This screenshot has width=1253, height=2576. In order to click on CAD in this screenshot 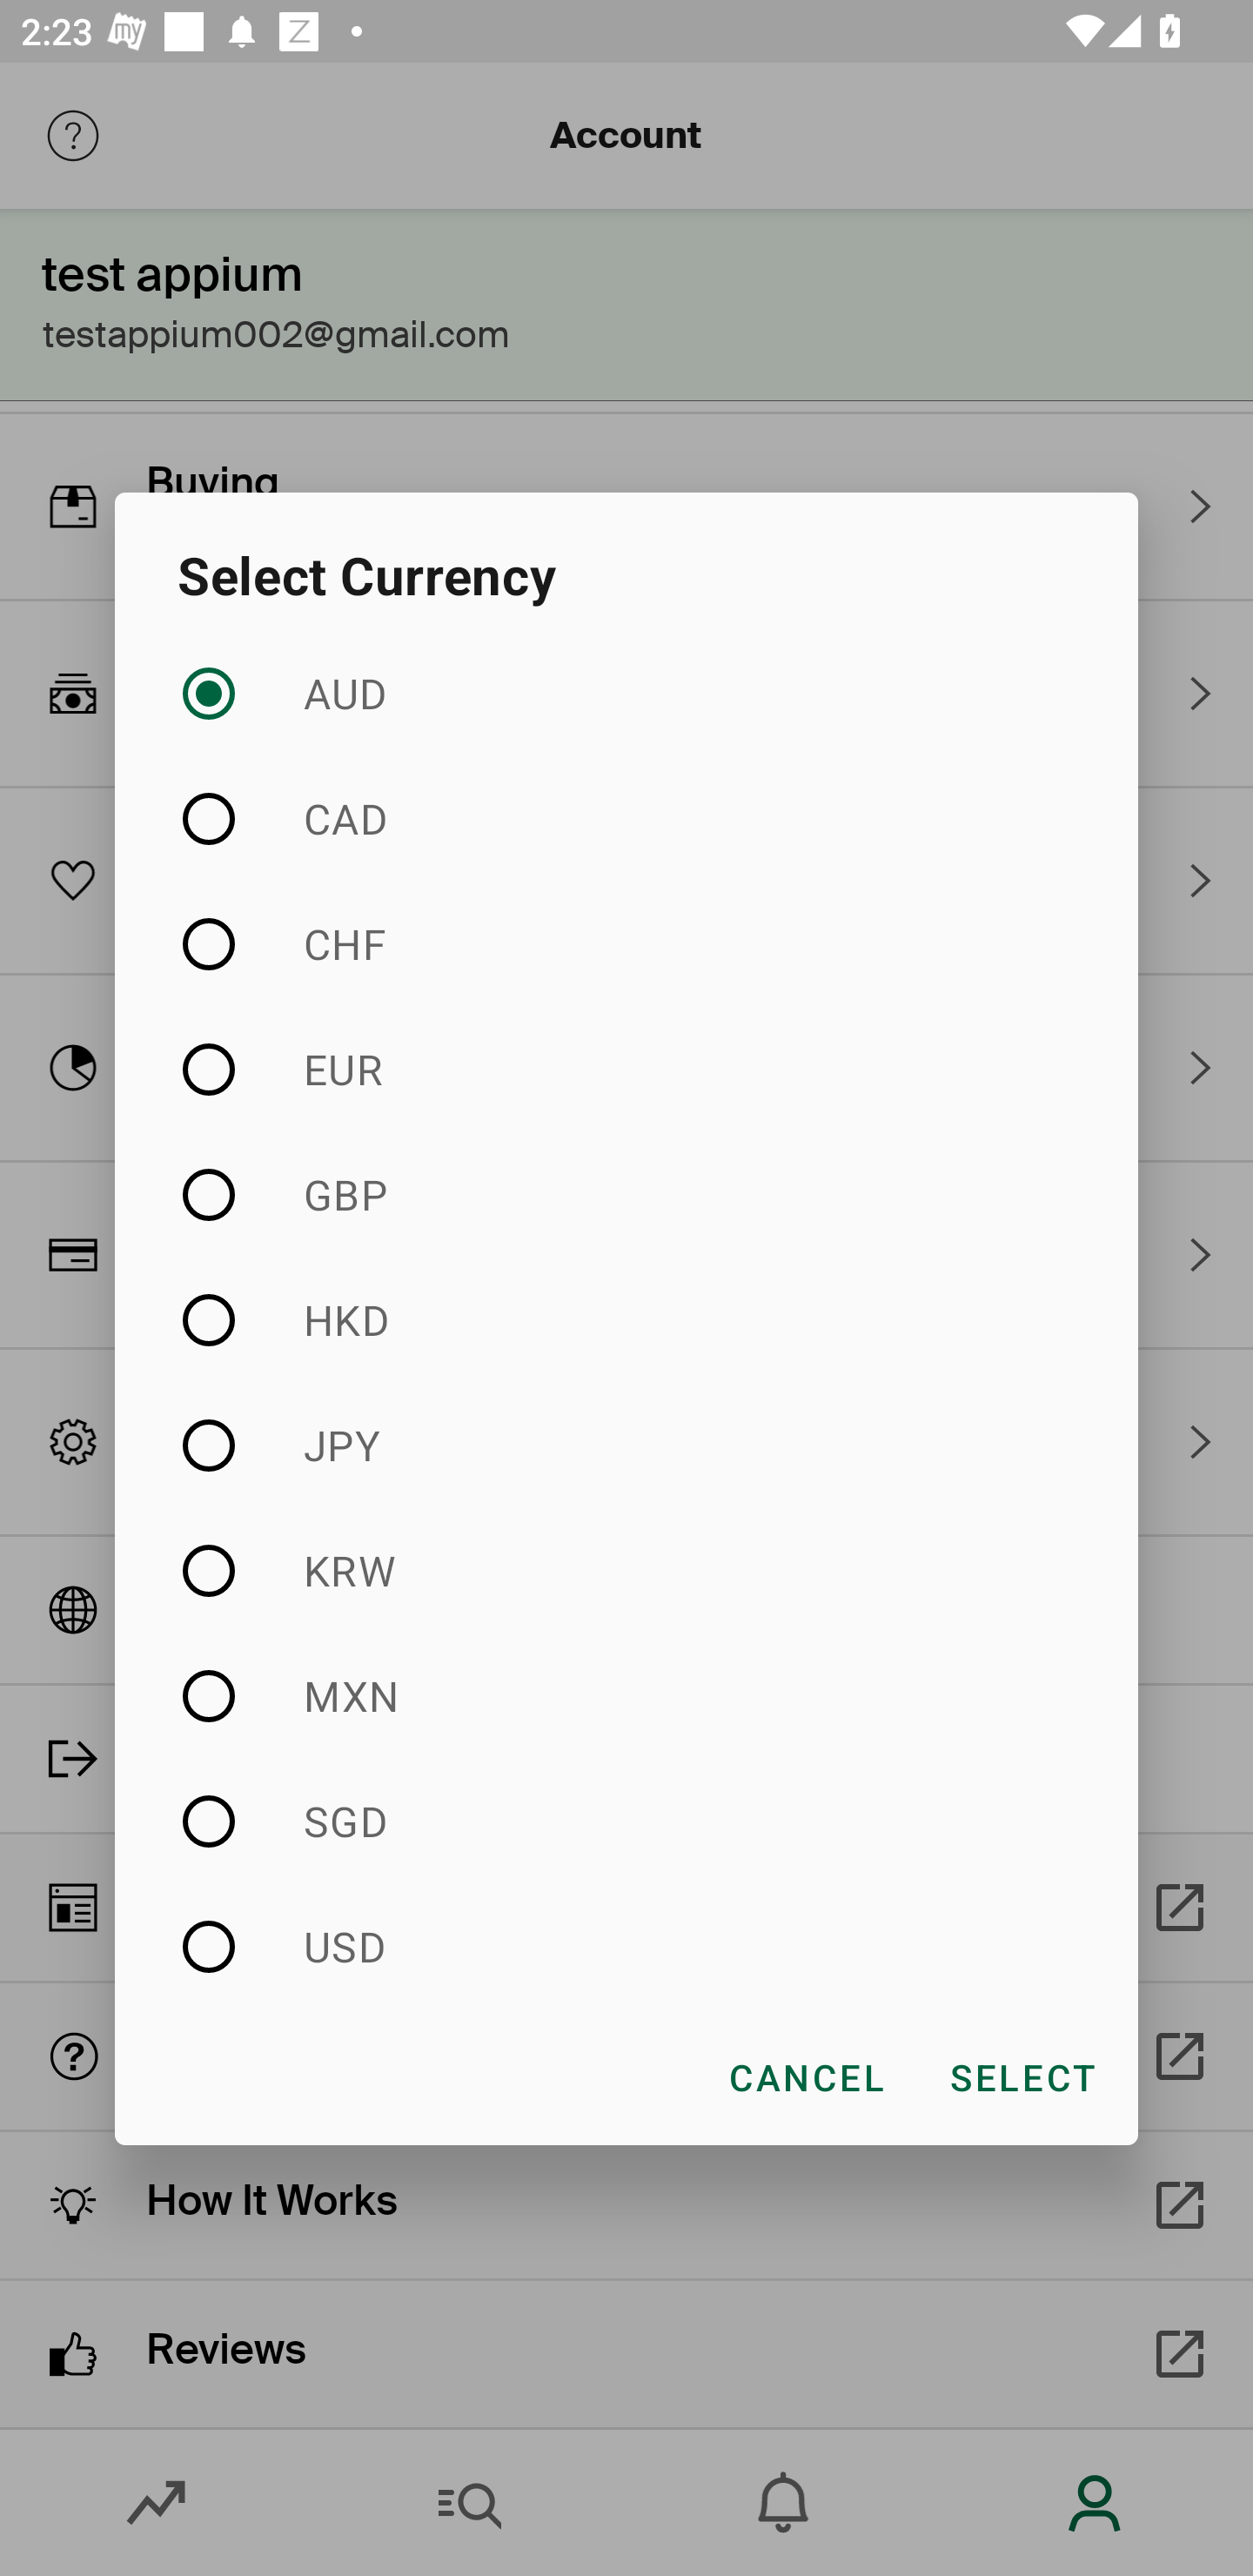, I will do `click(626, 819)`.